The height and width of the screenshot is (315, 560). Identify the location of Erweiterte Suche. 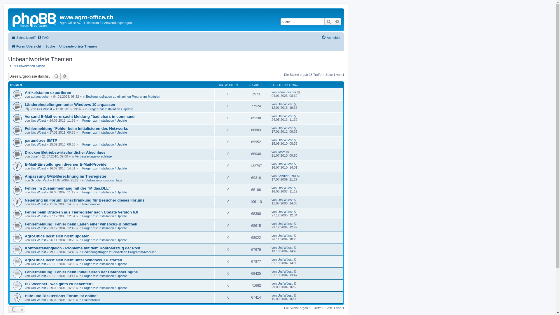
(337, 22).